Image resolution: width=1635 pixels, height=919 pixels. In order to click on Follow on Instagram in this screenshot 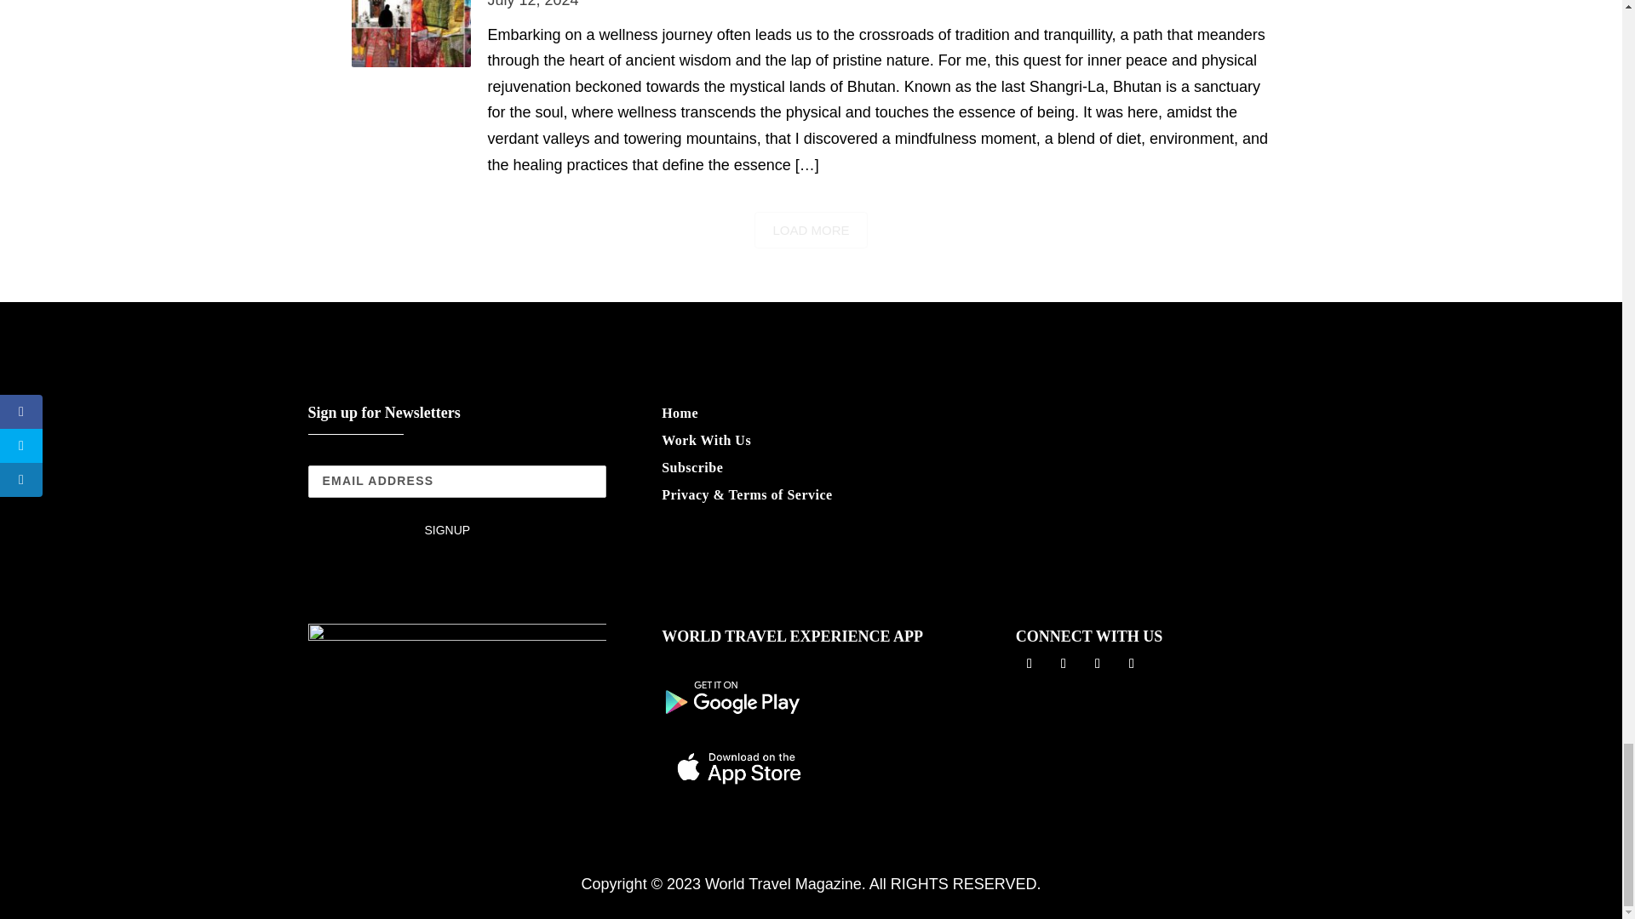, I will do `click(1097, 663)`.